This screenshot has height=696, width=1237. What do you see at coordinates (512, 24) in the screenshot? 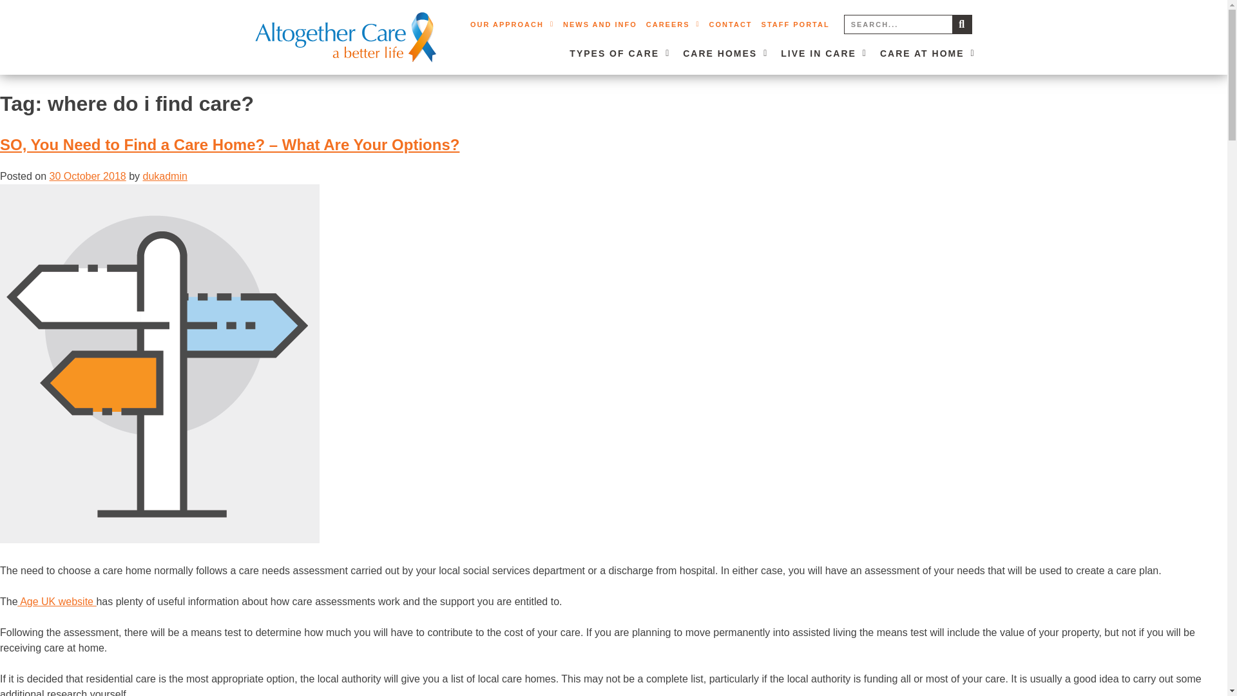
I see `OUR APPROACH` at bounding box center [512, 24].